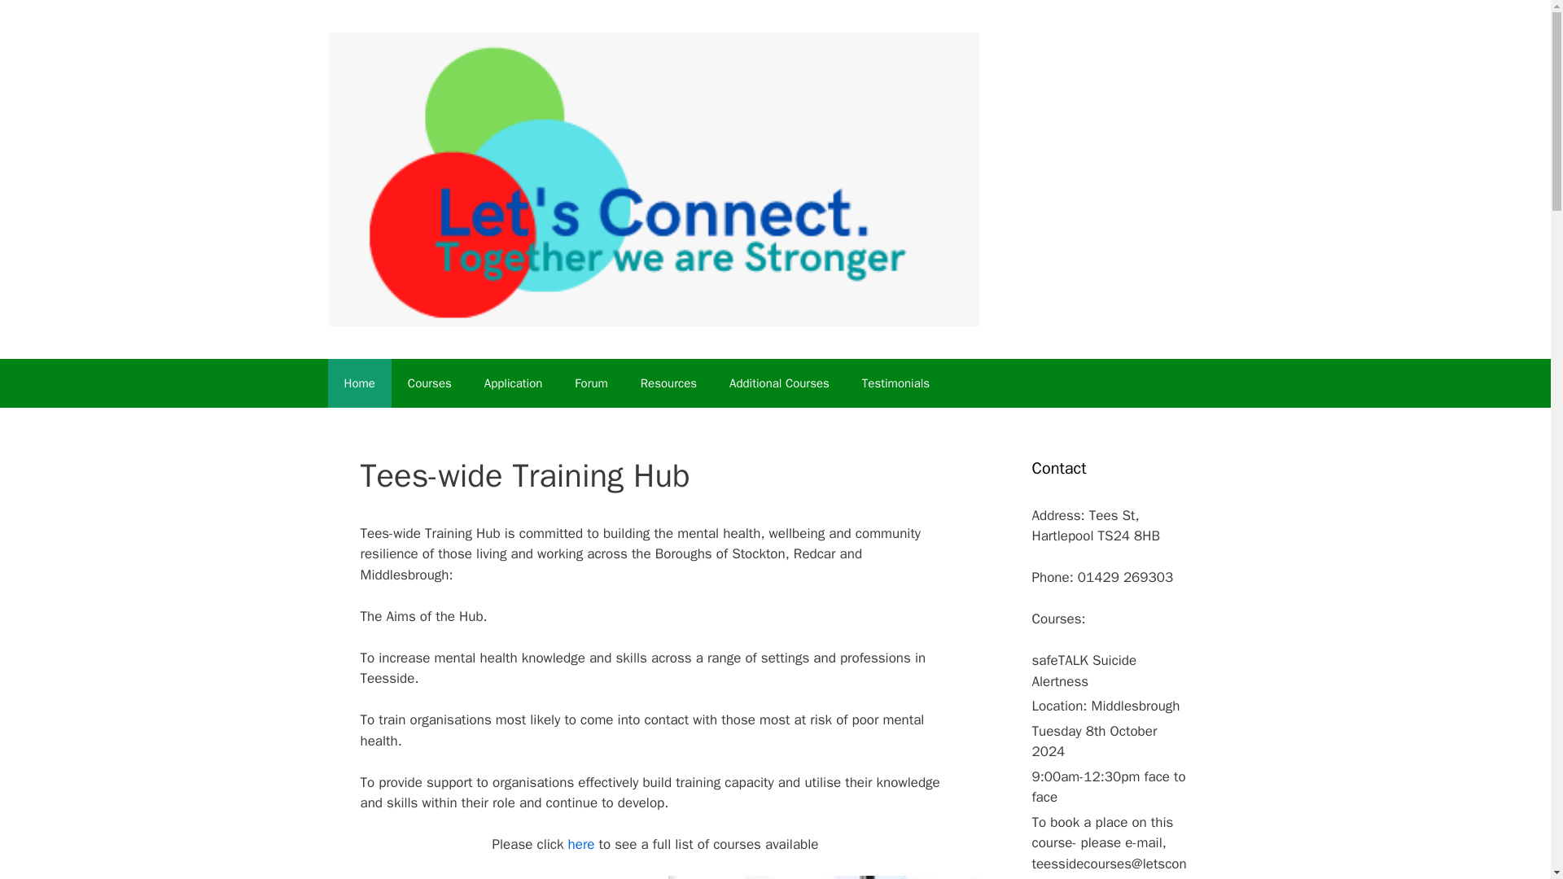 The width and height of the screenshot is (1563, 879). Describe the element at coordinates (581, 844) in the screenshot. I see `here` at that location.